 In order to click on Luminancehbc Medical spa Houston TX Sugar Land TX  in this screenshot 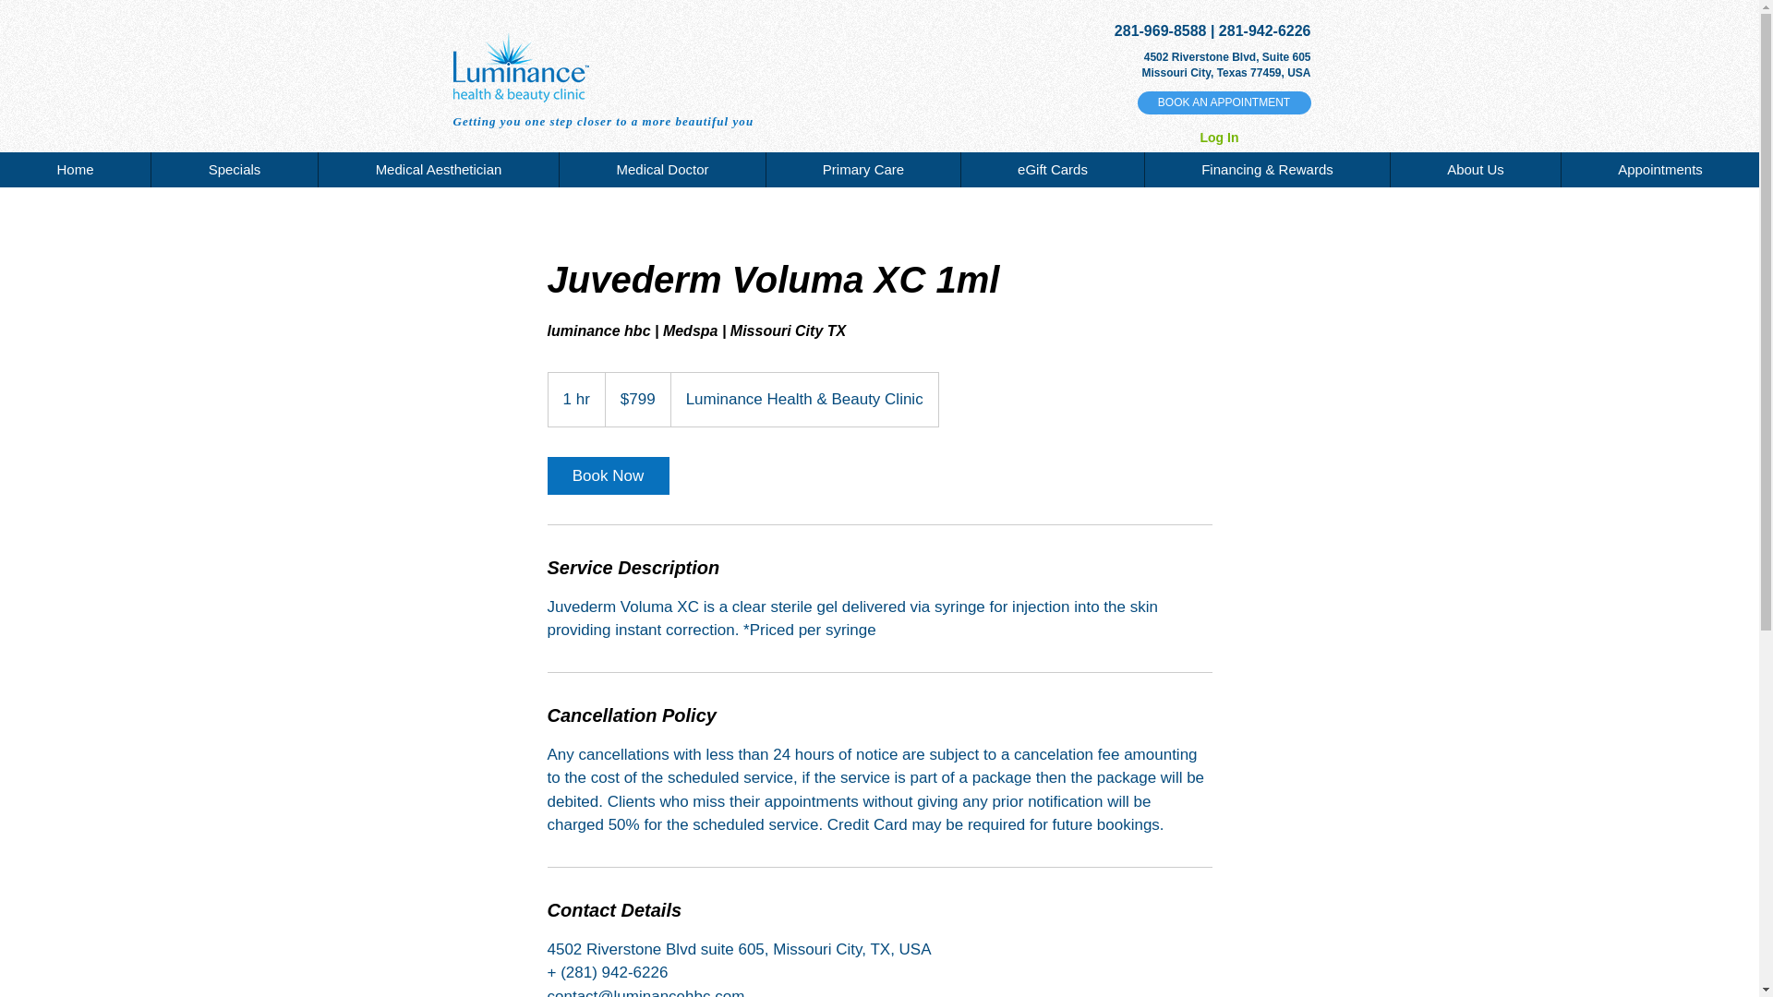, I will do `click(520, 66)`.